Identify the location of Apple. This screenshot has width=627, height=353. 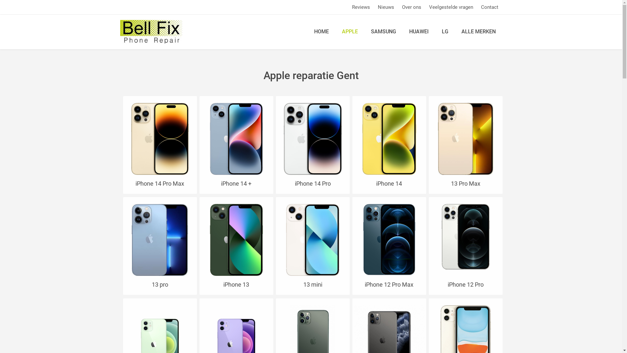
(389, 139).